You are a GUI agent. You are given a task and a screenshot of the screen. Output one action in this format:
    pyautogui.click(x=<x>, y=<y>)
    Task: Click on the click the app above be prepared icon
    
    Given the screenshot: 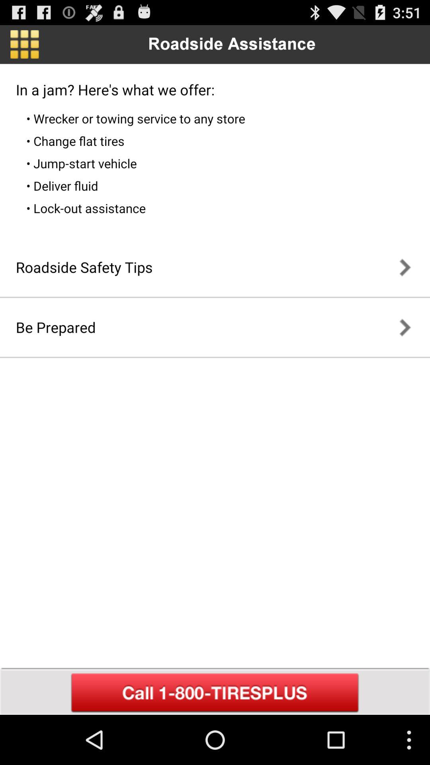 What is the action you would take?
    pyautogui.click(x=84, y=267)
    